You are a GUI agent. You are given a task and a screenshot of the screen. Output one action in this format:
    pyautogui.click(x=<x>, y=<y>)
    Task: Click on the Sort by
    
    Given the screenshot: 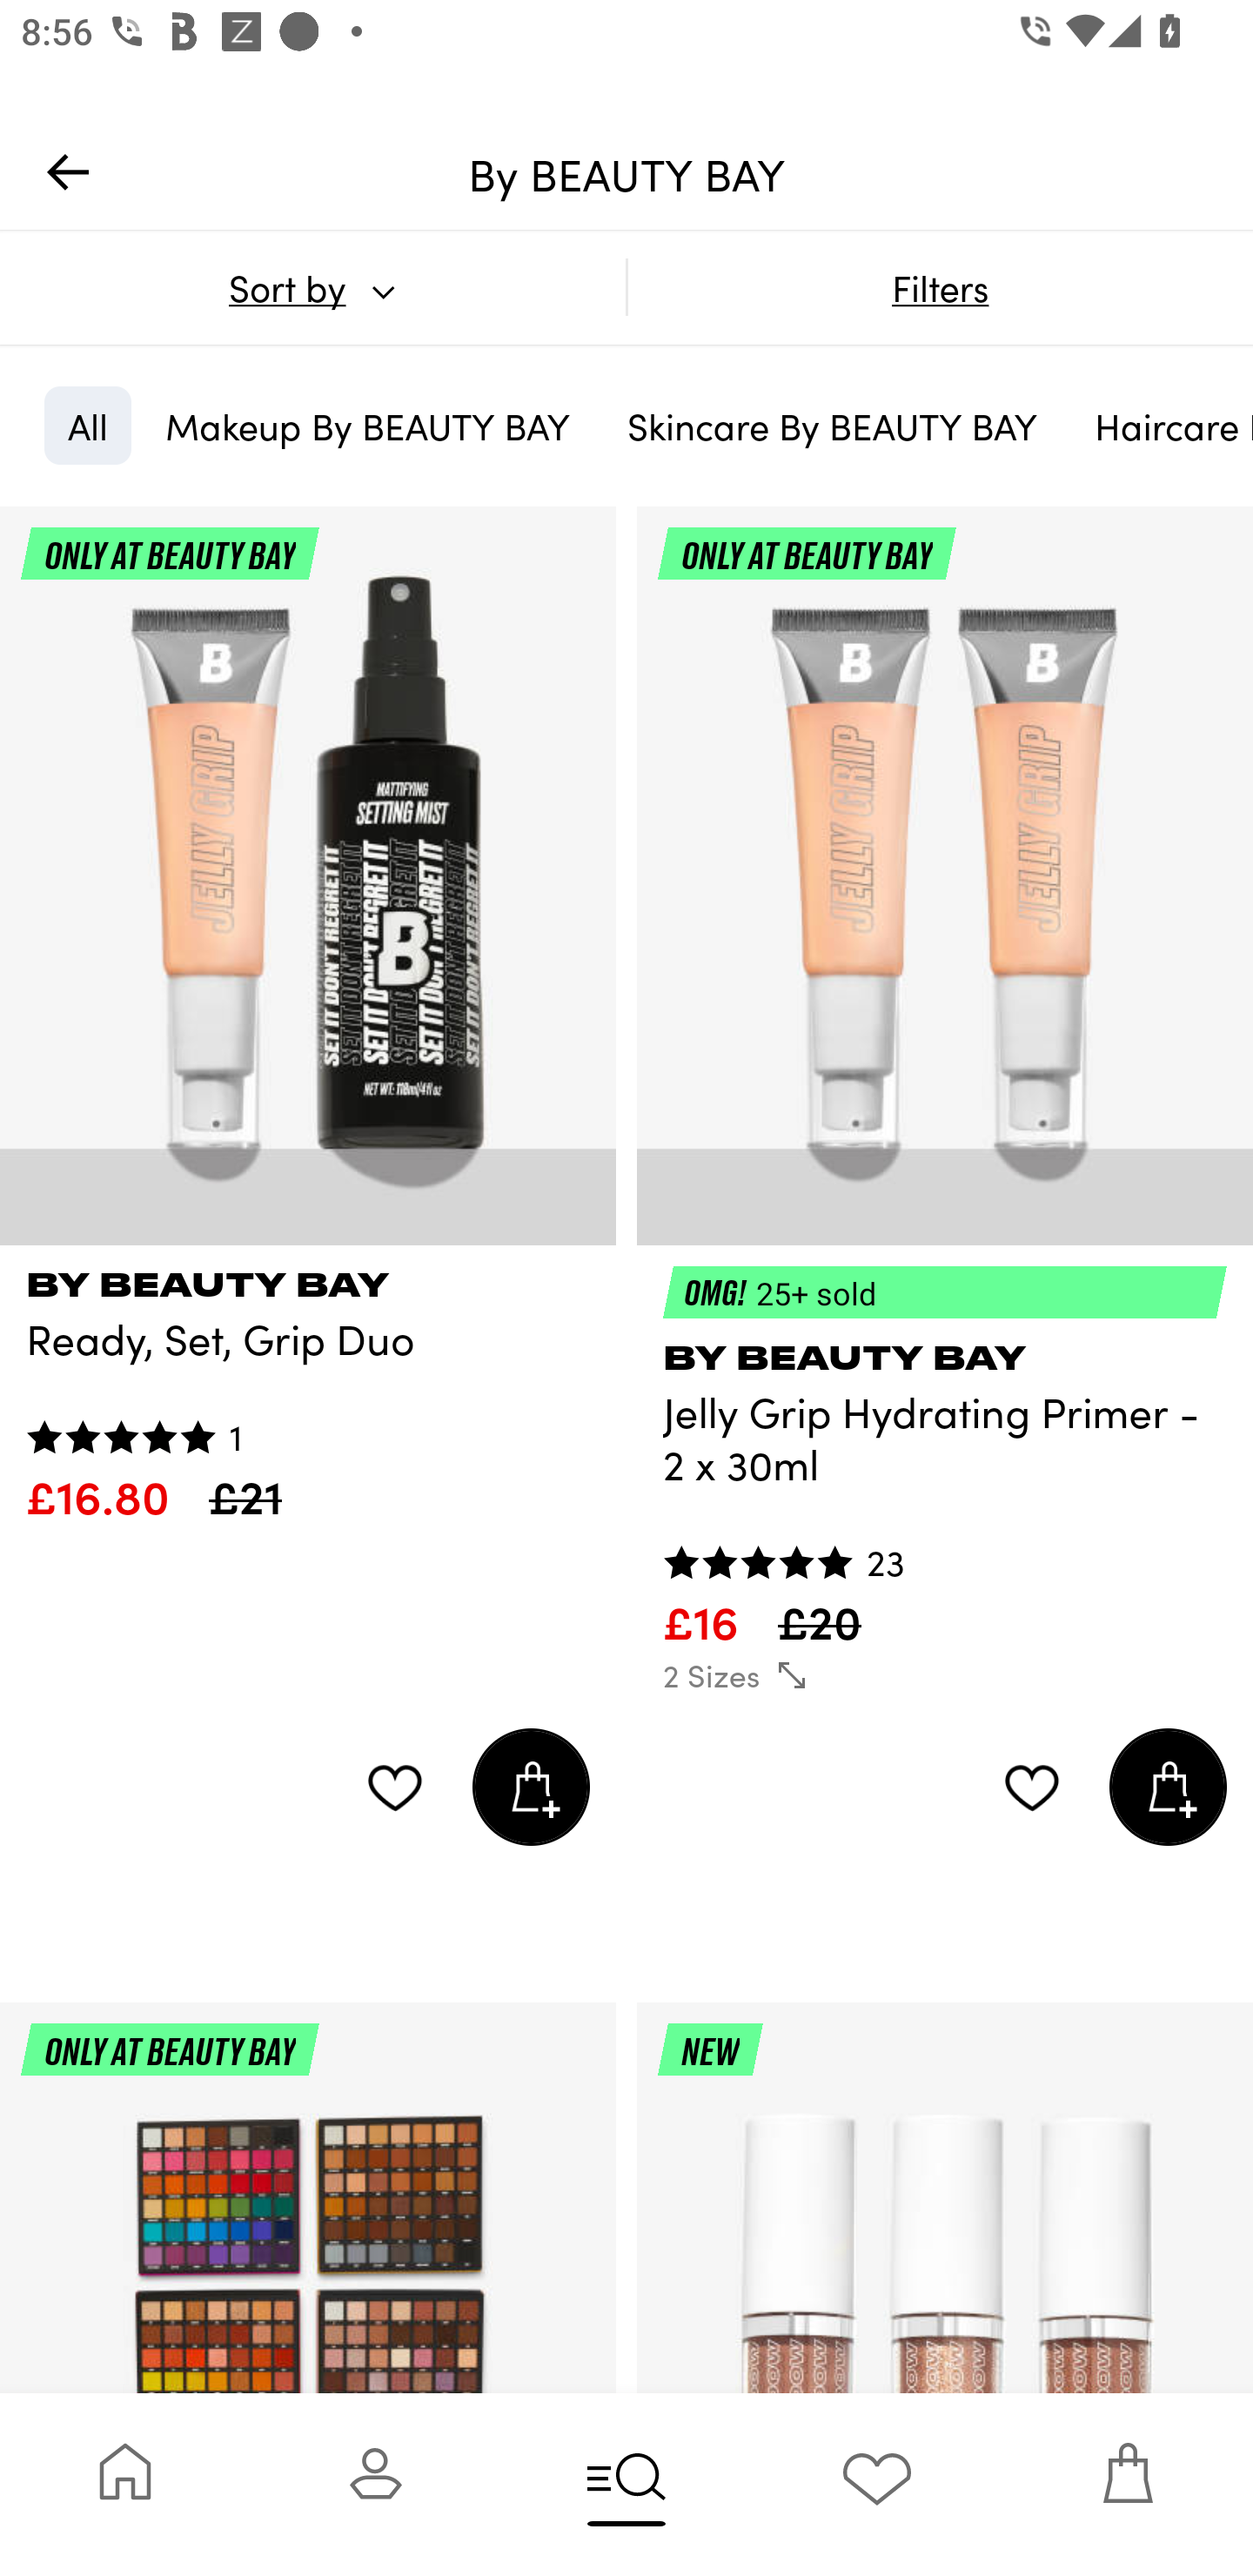 What is the action you would take?
    pyautogui.click(x=312, y=287)
    